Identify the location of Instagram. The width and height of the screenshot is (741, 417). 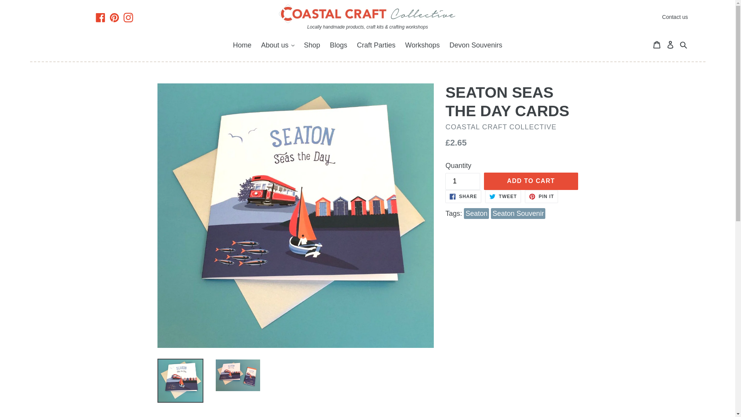
(128, 17).